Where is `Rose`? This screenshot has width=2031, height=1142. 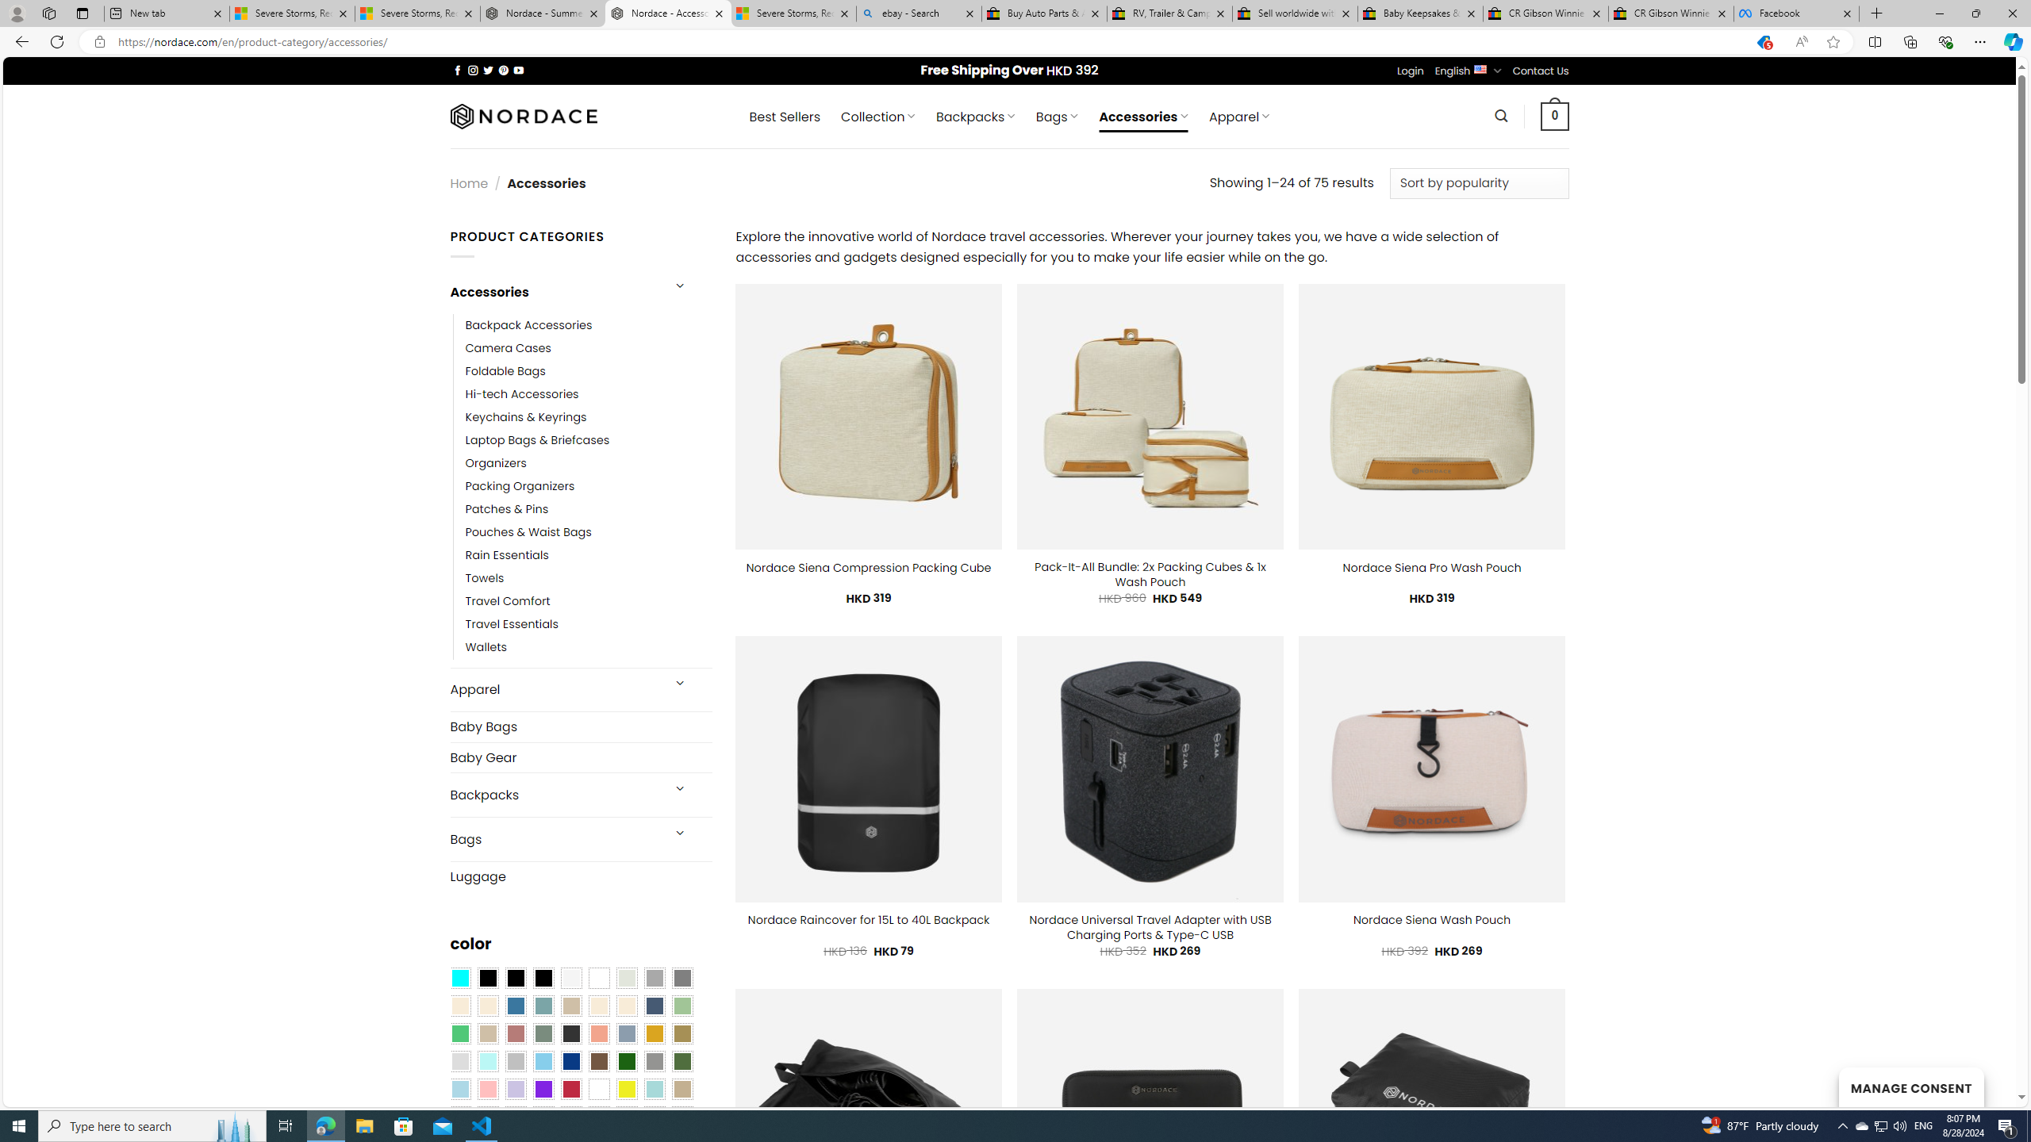
Rose is located at coordinates (516, 1034).